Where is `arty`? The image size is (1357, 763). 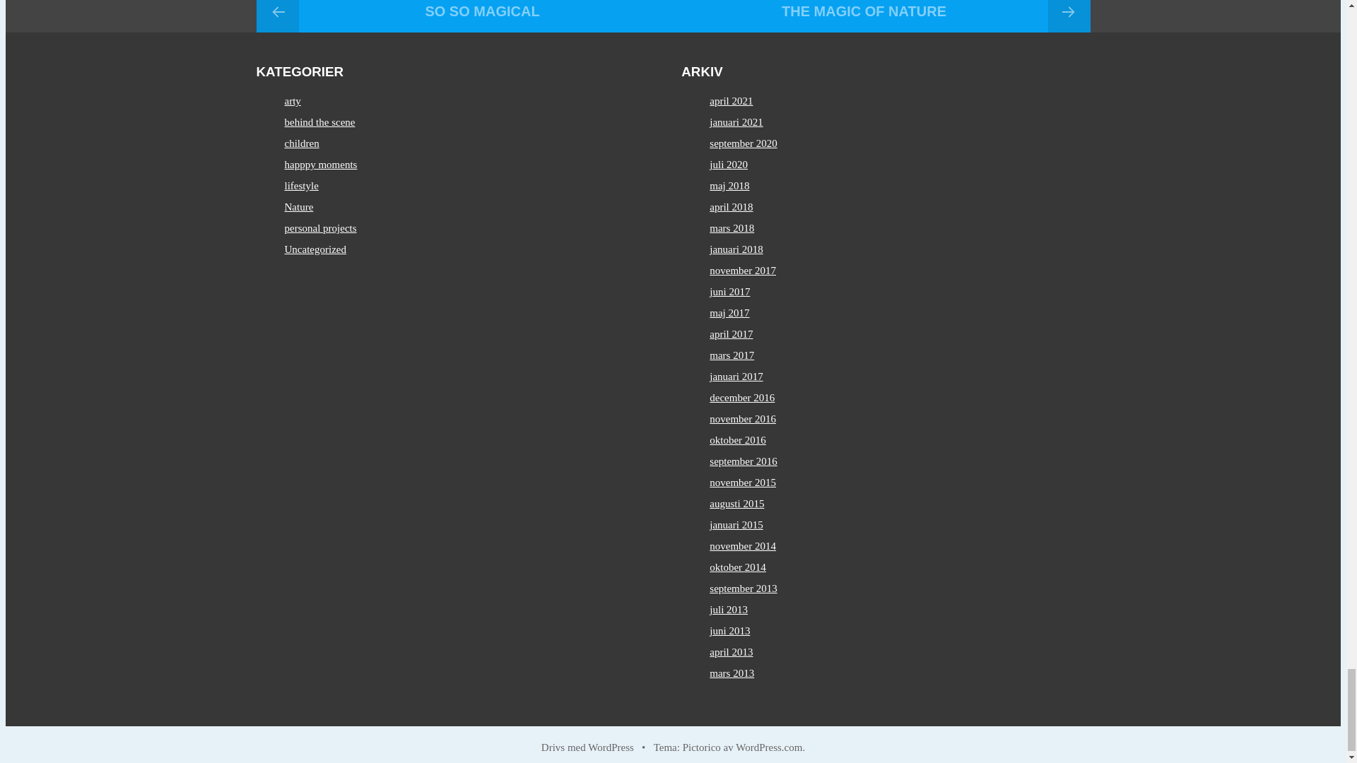 arty is located at coordinates (291, 101).